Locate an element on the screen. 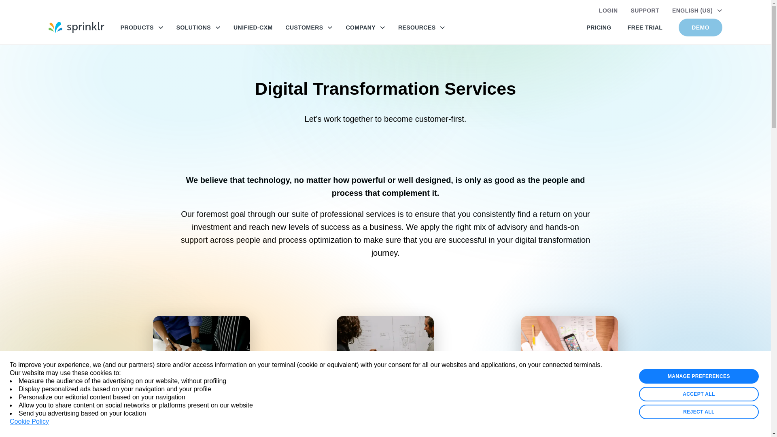  REJECT ALL is located at coordinates (698, 412).